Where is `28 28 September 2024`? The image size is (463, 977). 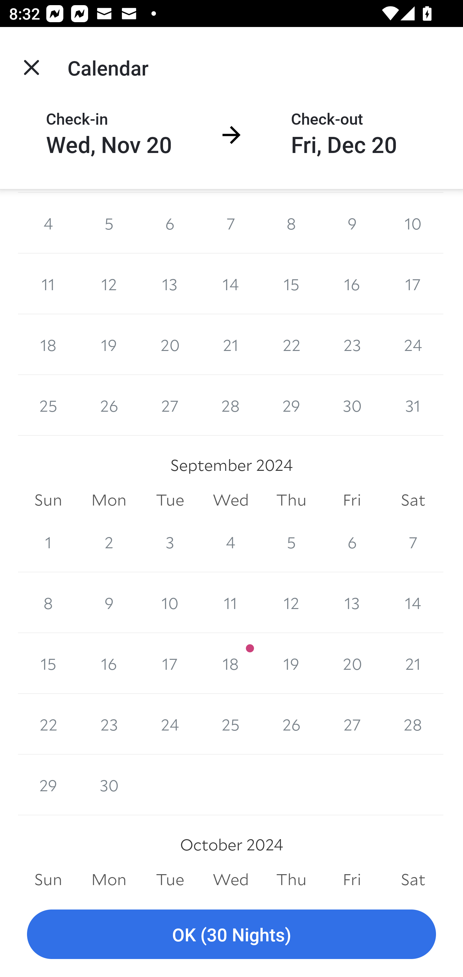 28 28 September 2024 is located at coordinates (413, 724).